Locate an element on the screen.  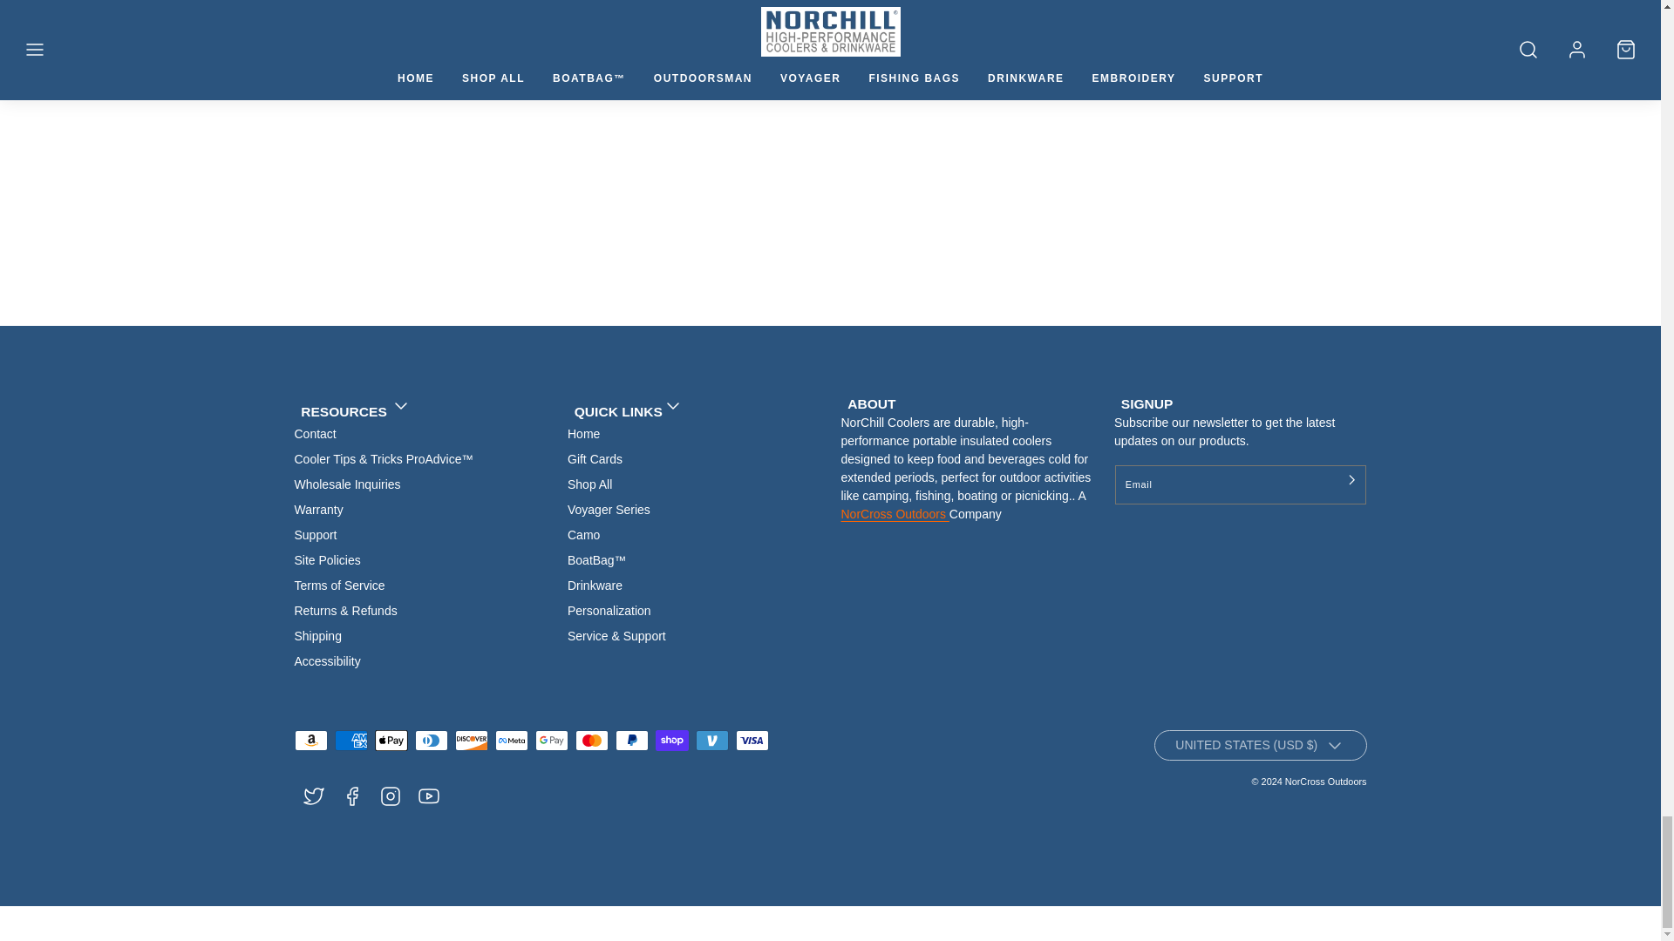
Amazon is located at coordinates (310, 741).